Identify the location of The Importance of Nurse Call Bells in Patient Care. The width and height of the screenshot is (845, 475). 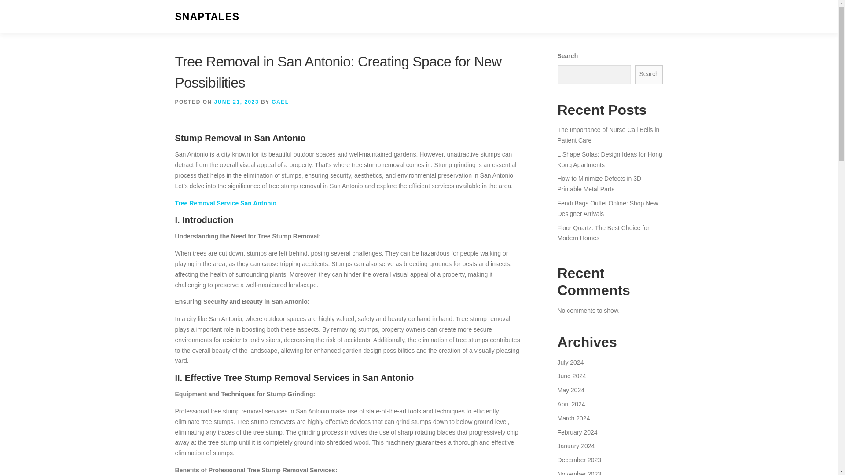
(608, 135).